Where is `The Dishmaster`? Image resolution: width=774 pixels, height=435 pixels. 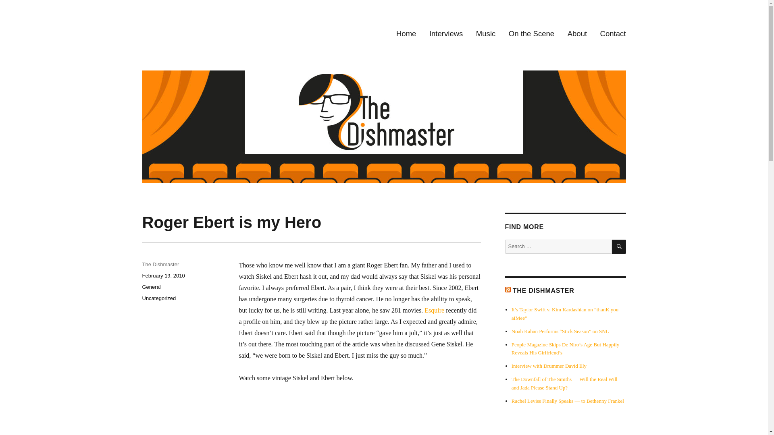
The Dishmaster is located at coordinates (160, 264).